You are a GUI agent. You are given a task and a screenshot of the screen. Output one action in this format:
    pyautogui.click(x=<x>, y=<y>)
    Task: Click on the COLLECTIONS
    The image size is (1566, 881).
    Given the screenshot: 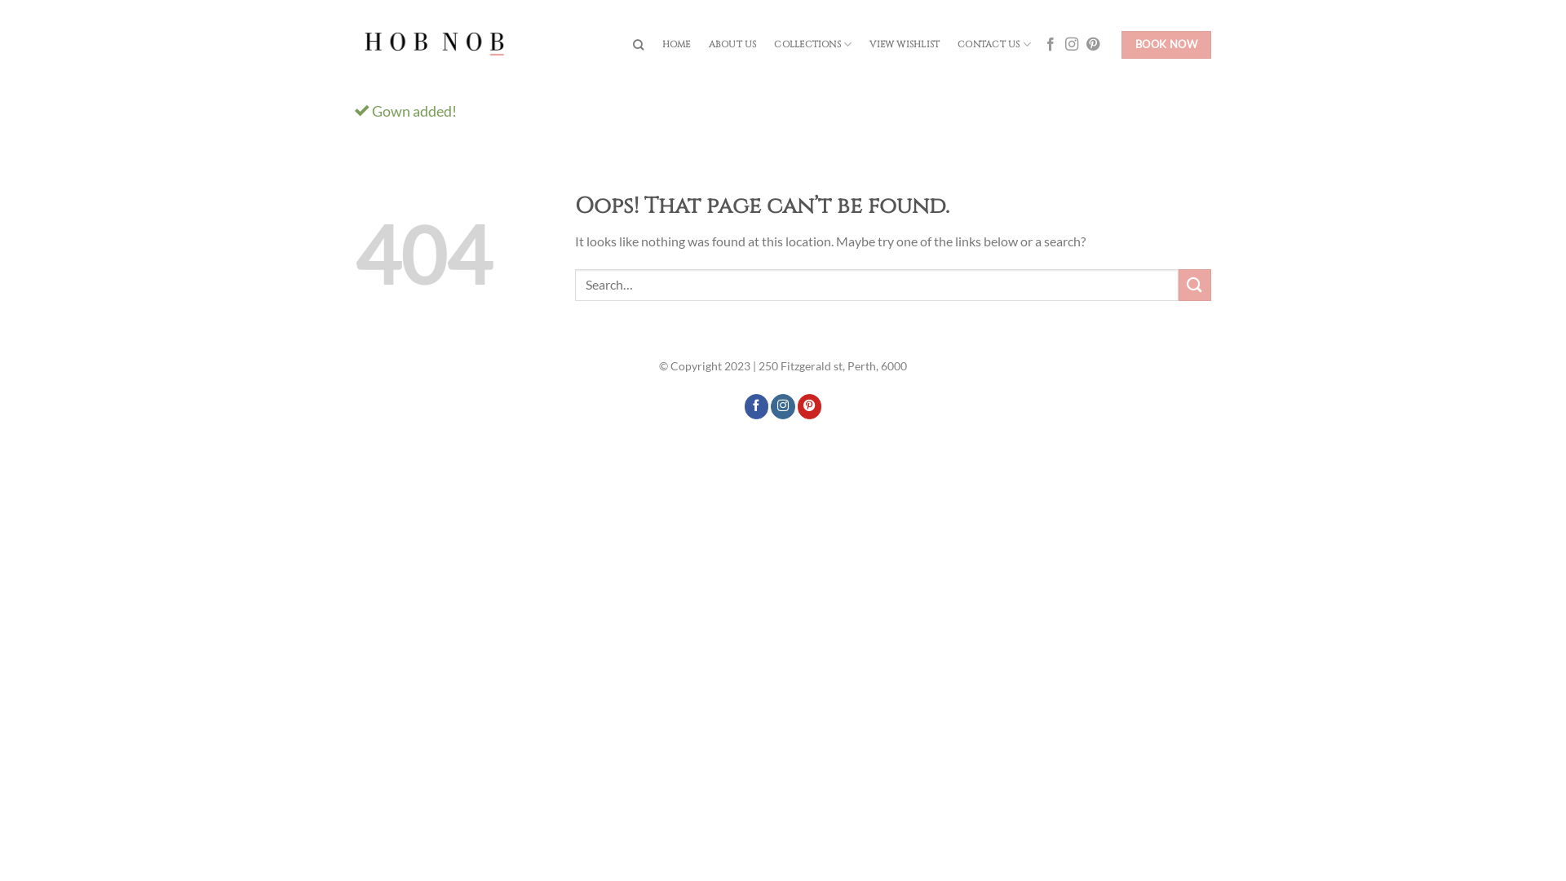 What is the action you would take?
    pyautogui.click(x=812, y=44)
    